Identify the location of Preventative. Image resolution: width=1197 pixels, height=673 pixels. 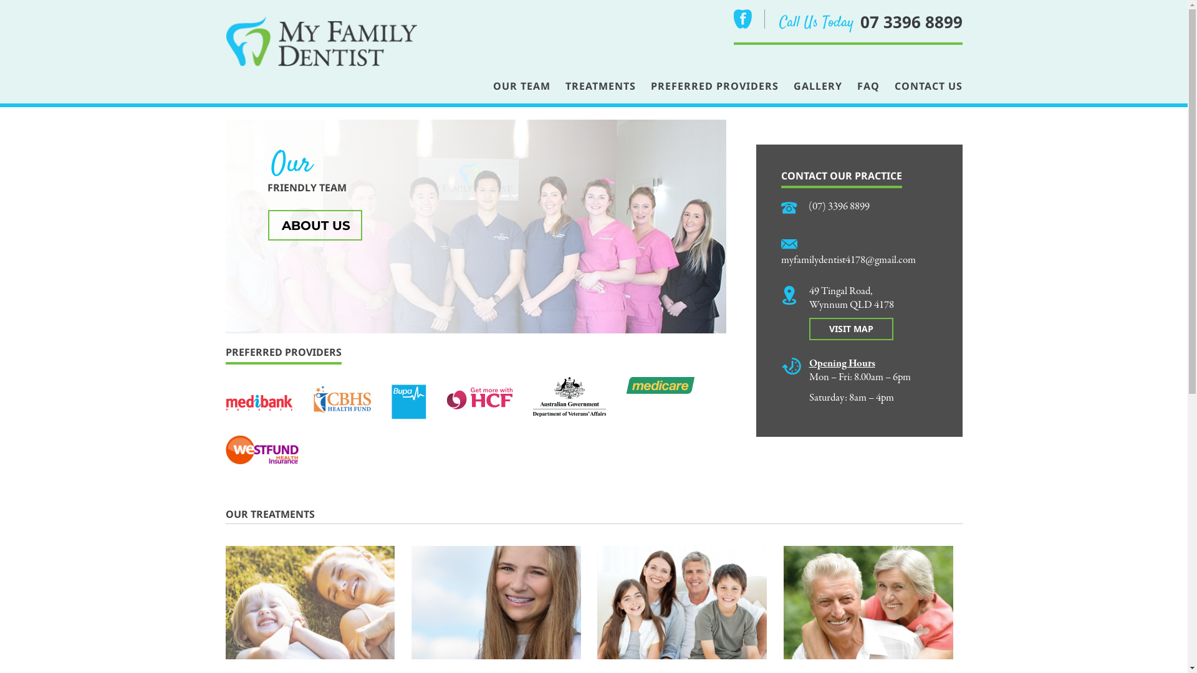
(682, 608).